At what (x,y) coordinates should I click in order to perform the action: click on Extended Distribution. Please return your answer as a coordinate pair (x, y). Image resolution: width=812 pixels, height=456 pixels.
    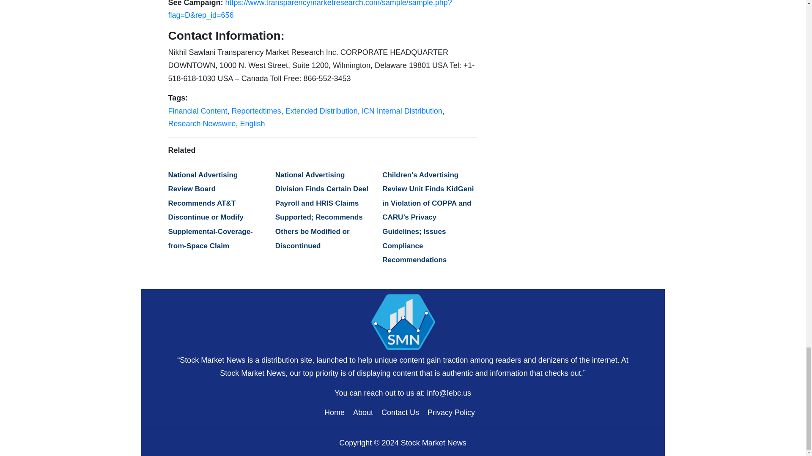
    Looking at the image, I should click on (321, 111).